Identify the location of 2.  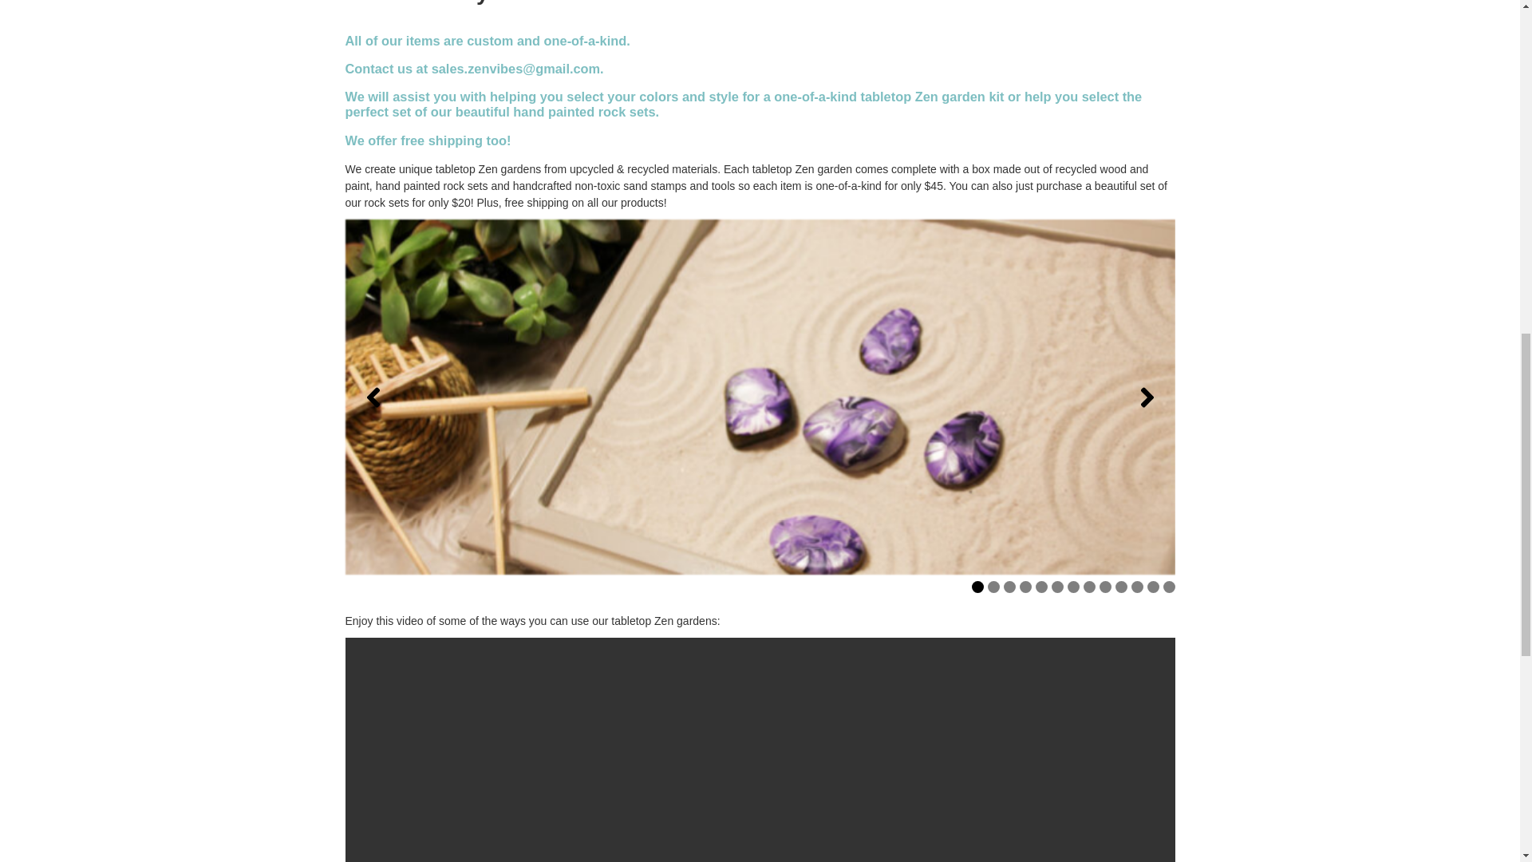
(994, 587).